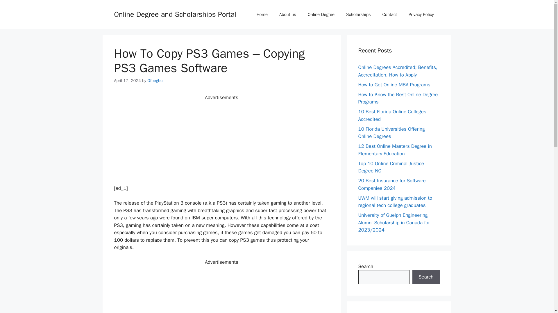 The width and height of the screenshot is (558, 313). Describe the element at coordinates (175, 14) in the screenshot. I see `Online Degree and Scholarships Portal` at that location.